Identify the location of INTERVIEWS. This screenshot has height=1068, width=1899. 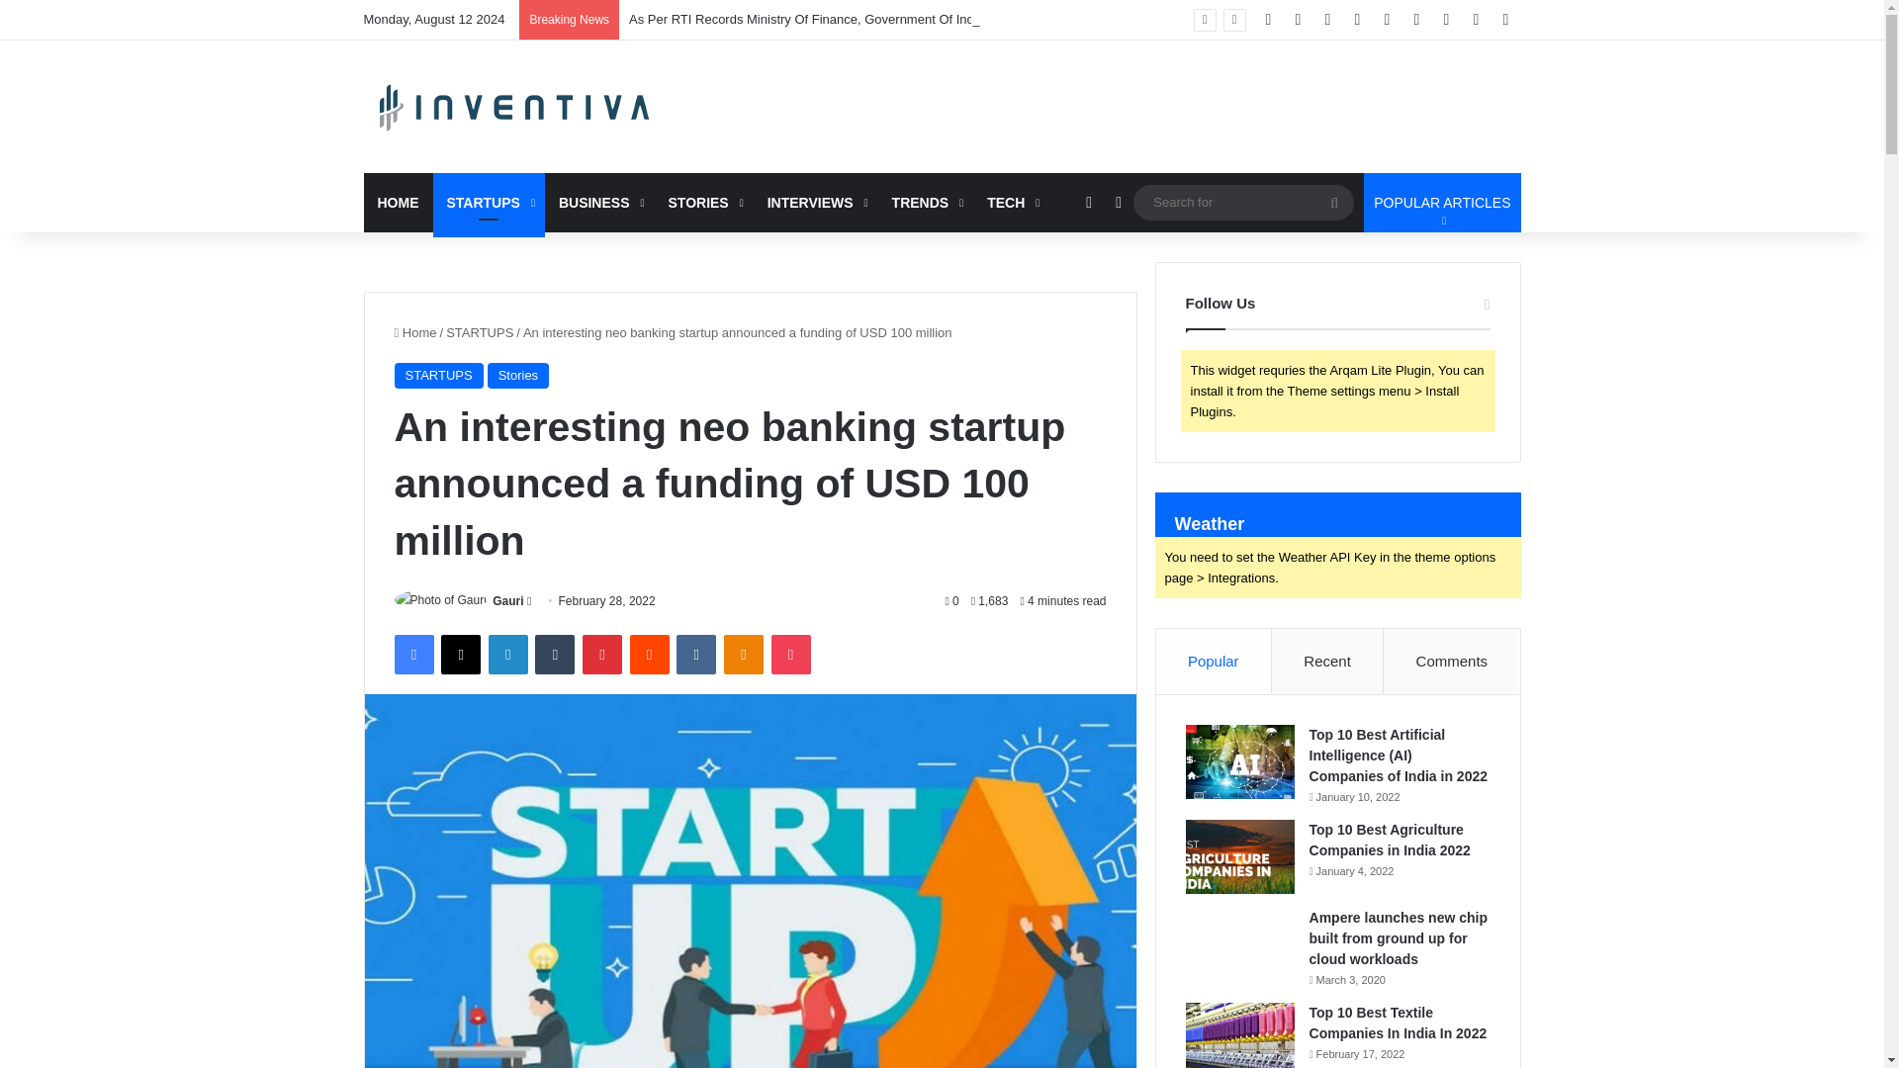
(815, 202).